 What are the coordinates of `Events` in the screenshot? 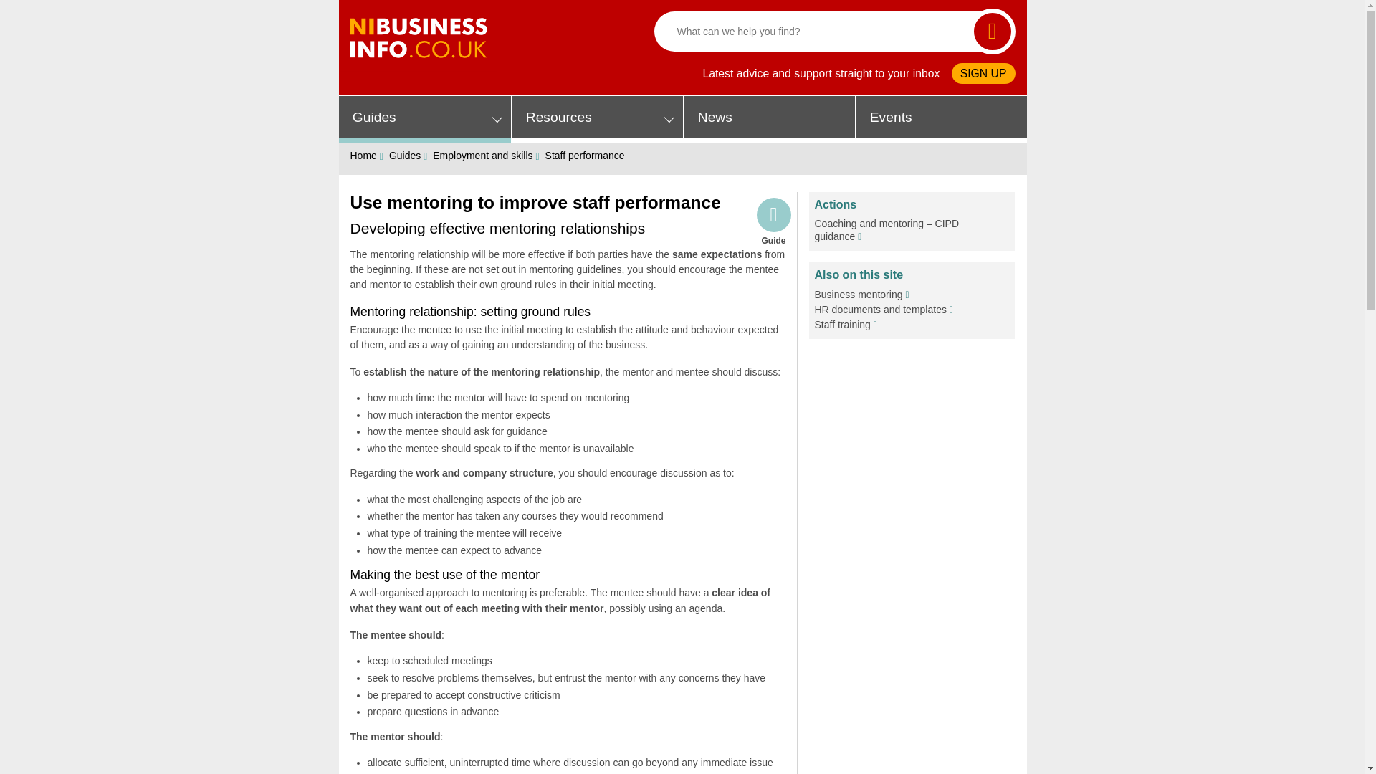 It's located at (941, 119).